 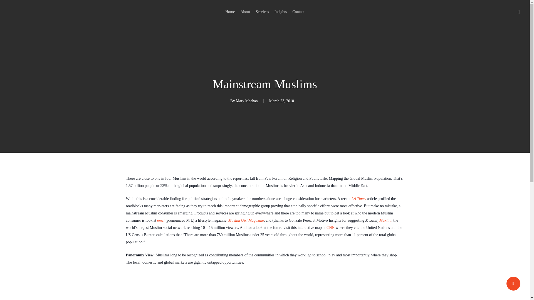 What do you see at coordinates (161, 221) in the screenshot?
I see `emel` at bounding box center [161, 221].